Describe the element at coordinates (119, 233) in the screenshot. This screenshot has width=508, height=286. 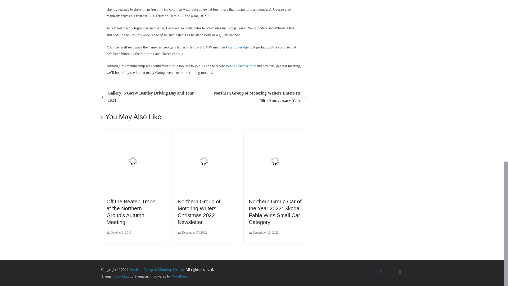
I see `October 8, 2018` at that location.